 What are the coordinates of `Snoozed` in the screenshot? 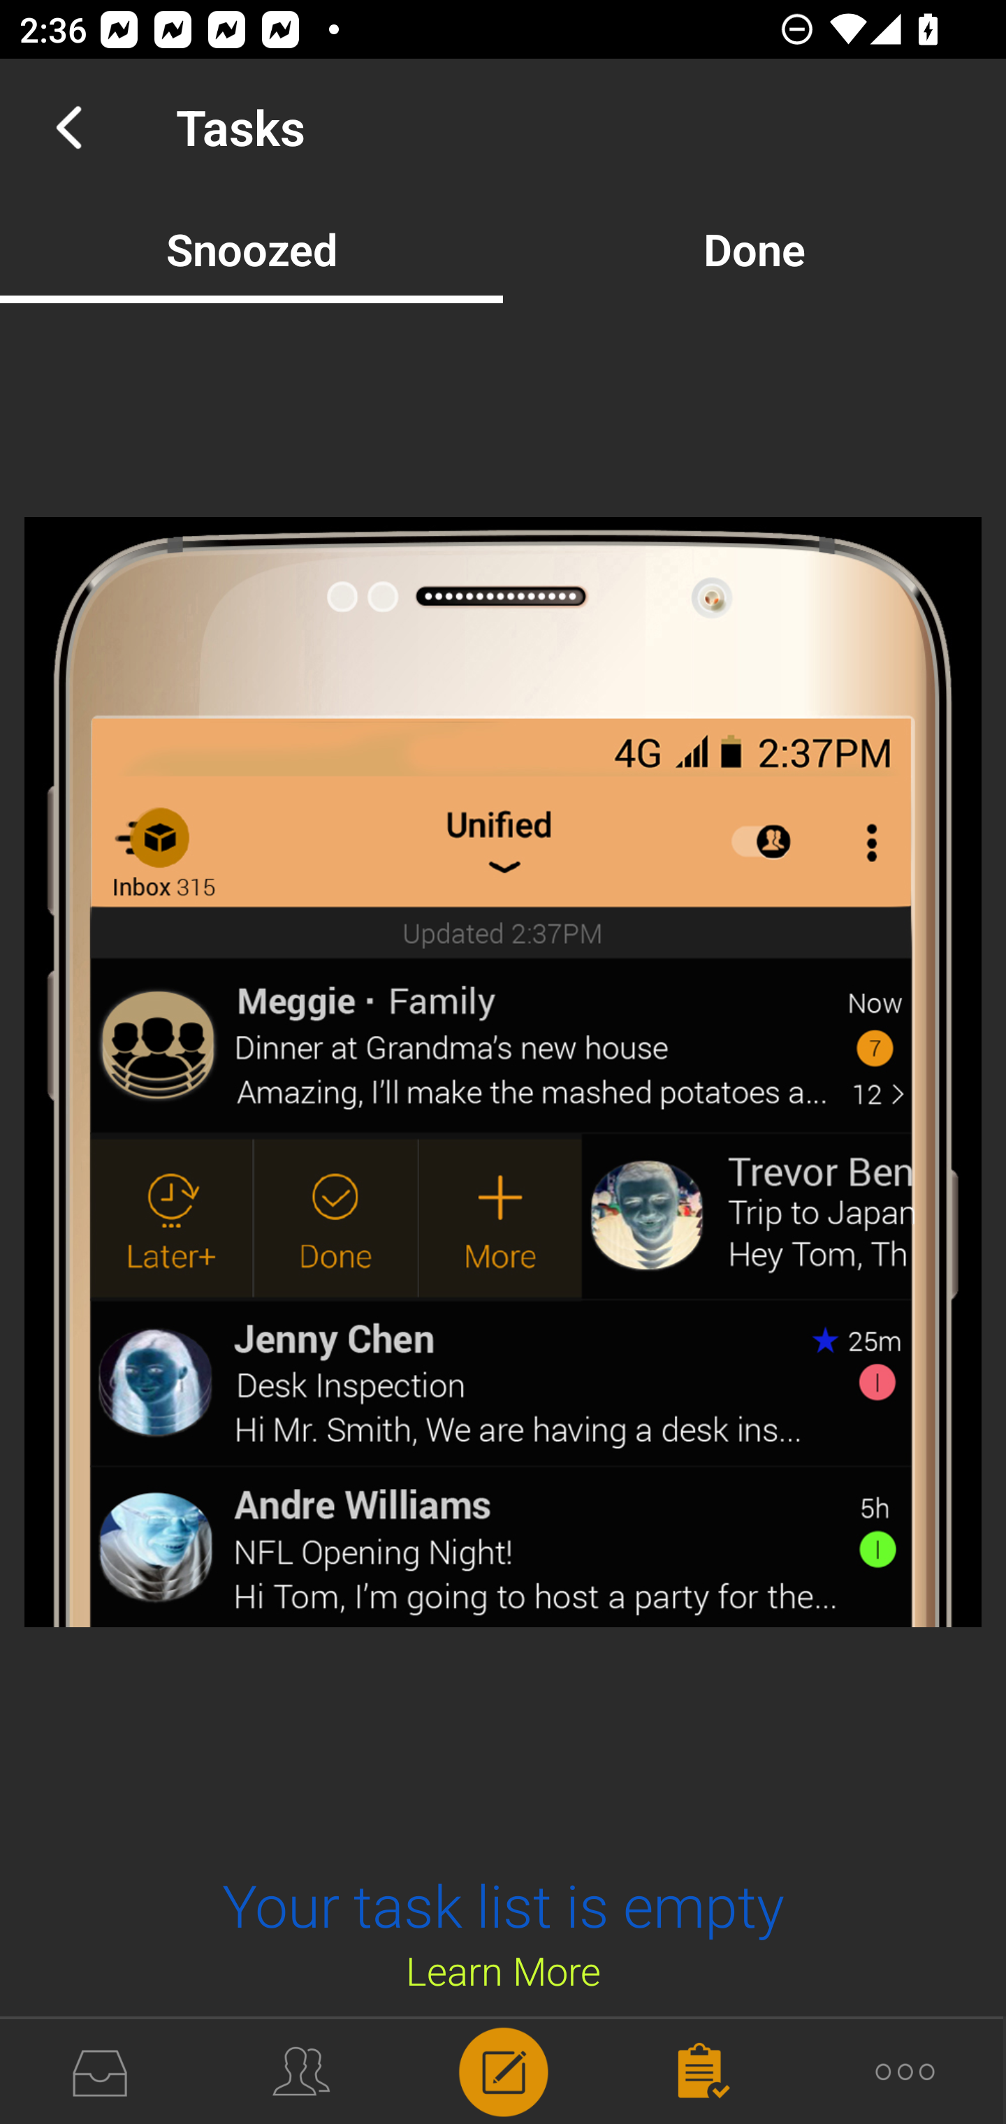 It's located at (251, 249).